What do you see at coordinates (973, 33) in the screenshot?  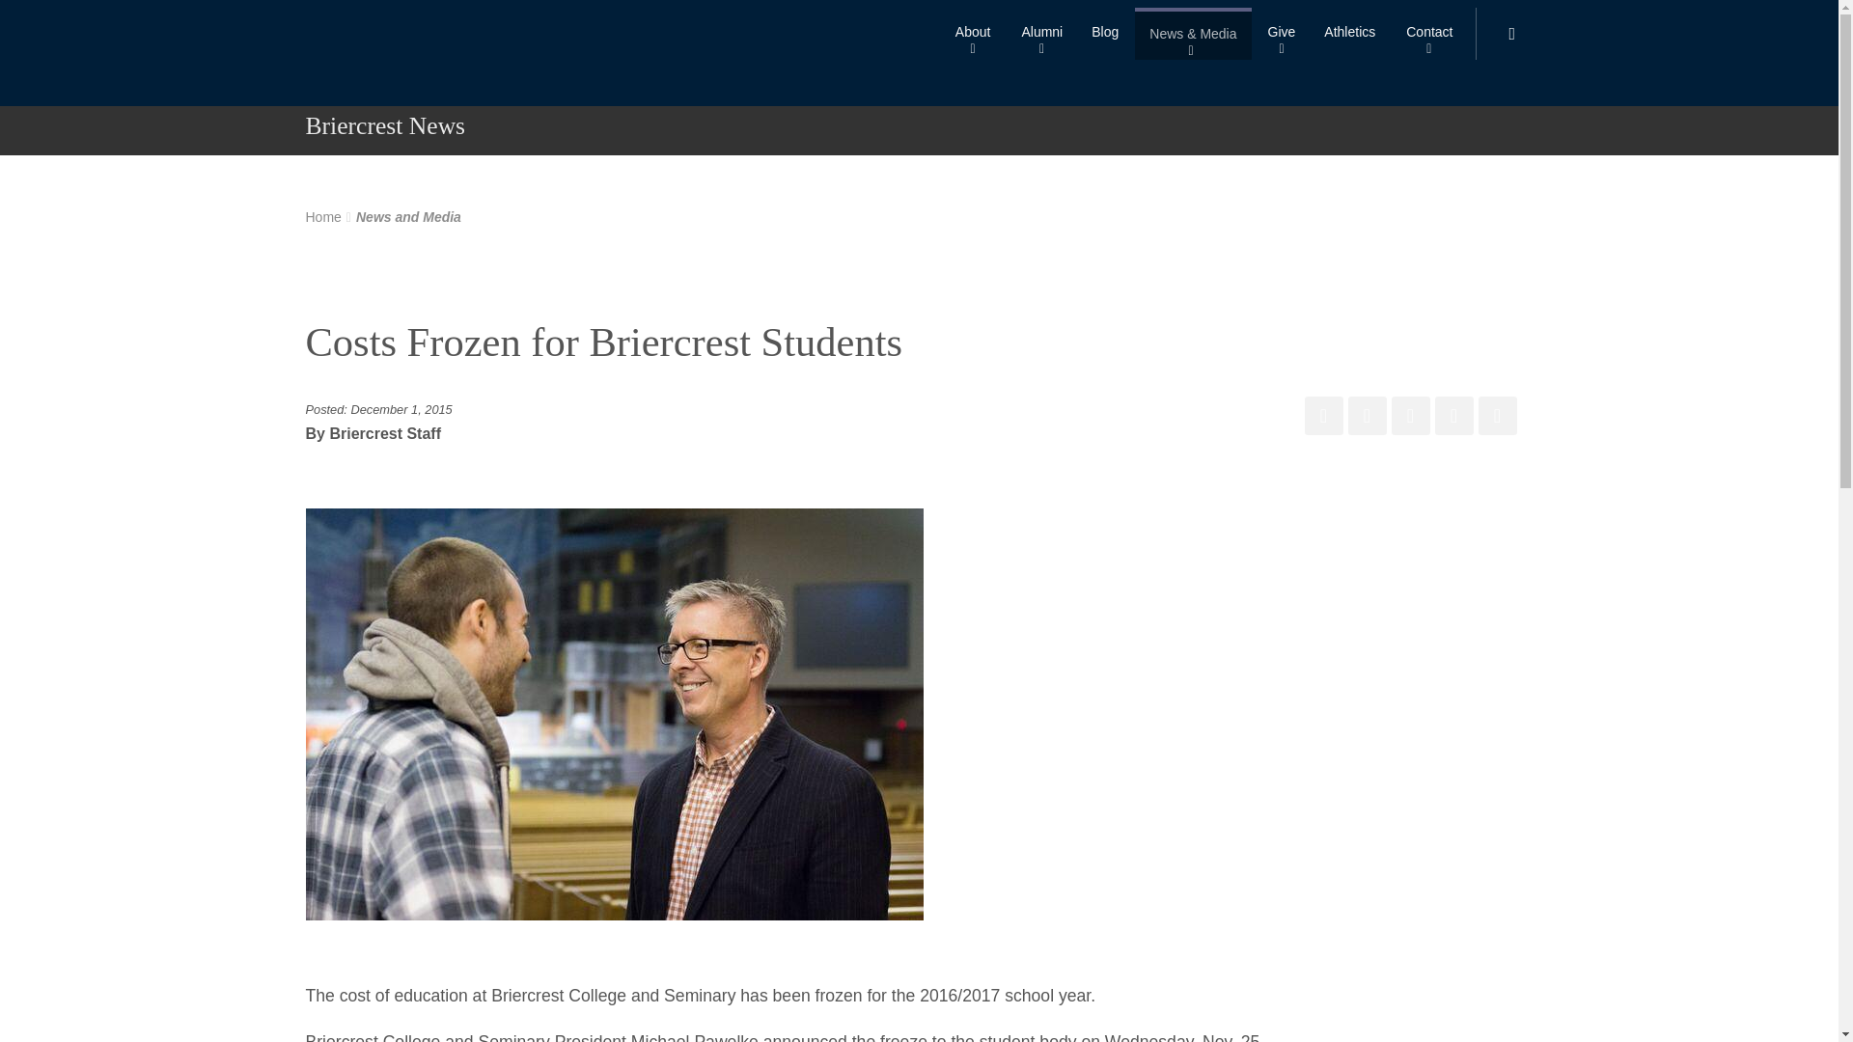 I see `About` at bounding box center [973, 33].